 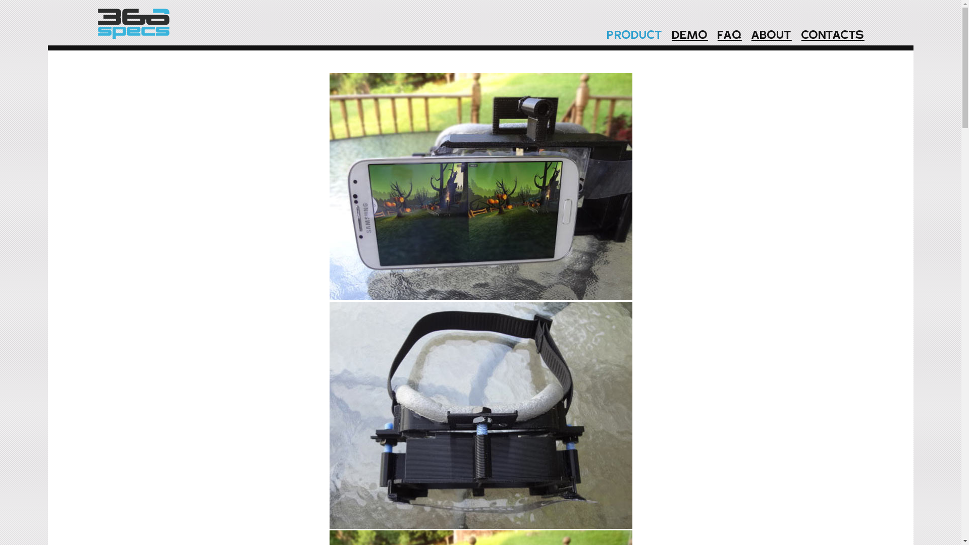 What do you see at coordinates (687, 36) in the screenshot?
I see `DEMO` at bounding box center [687, 36].